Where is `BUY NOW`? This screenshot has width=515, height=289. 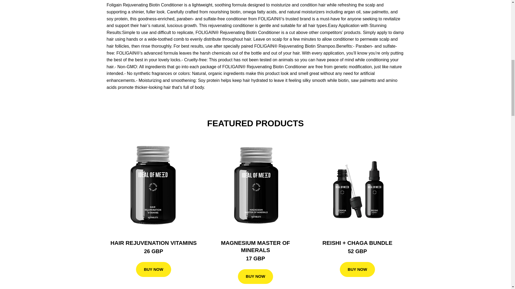
BUY NOW is located at coordinates (153, 269).